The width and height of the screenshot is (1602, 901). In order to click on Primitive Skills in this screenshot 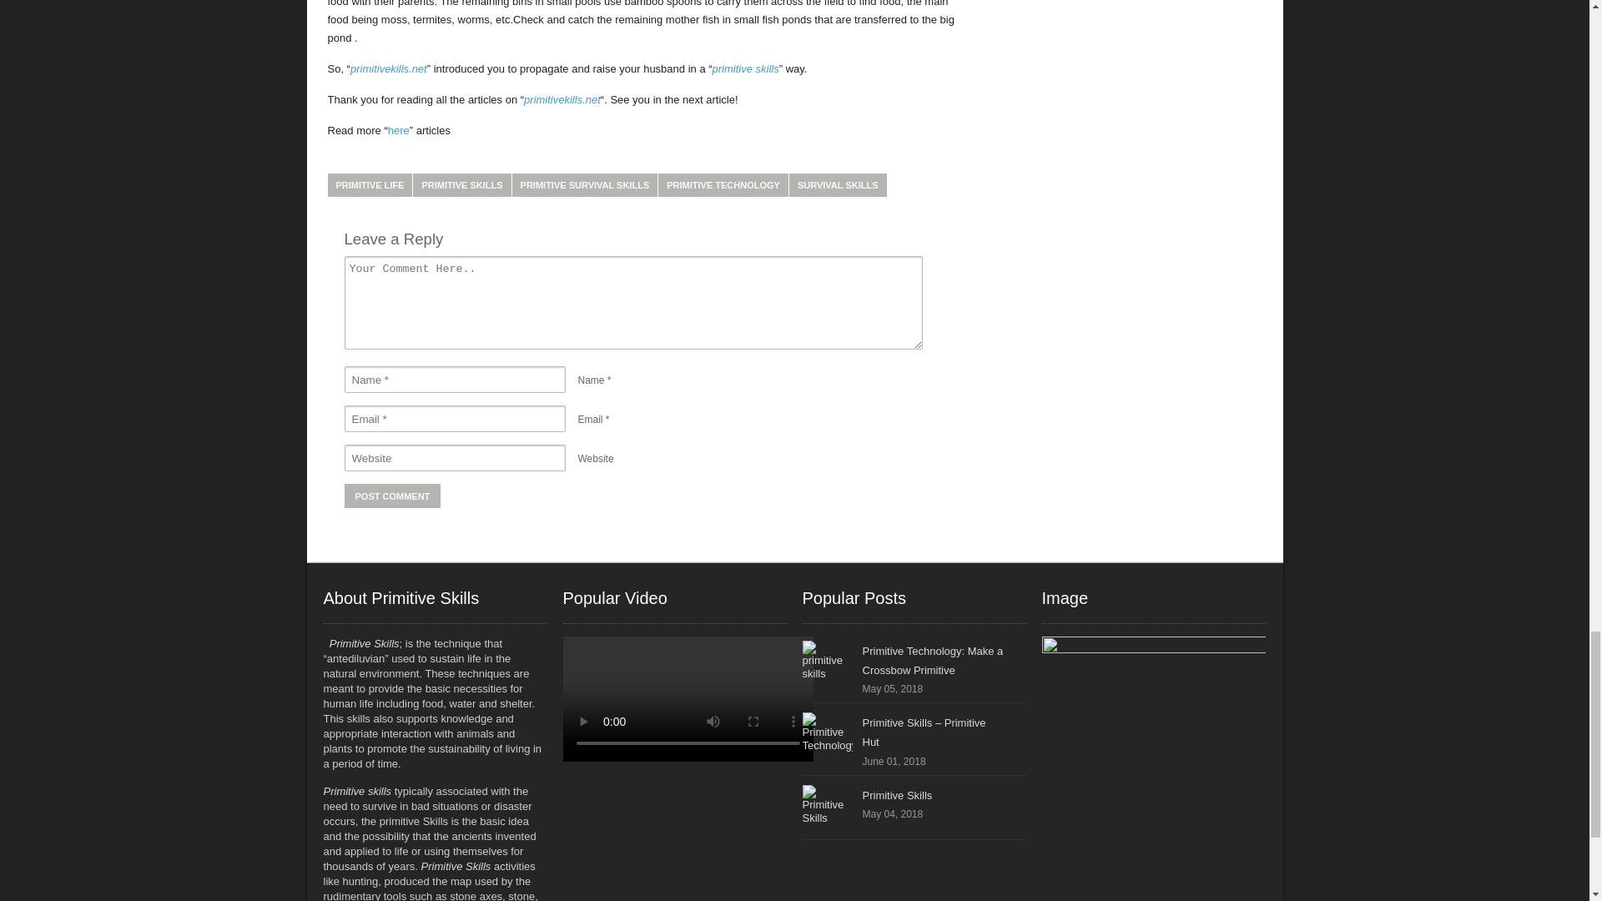, I will do `click(827, 809)`.